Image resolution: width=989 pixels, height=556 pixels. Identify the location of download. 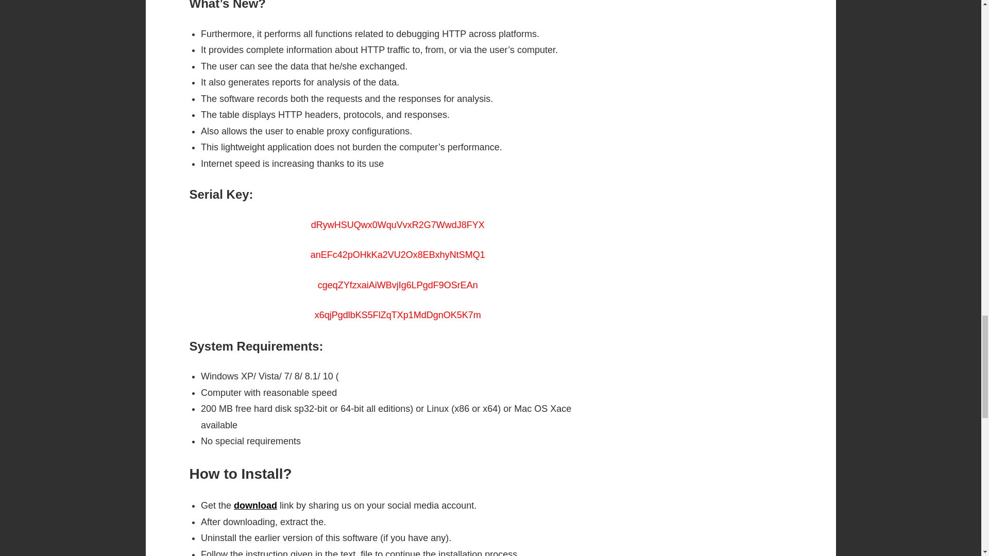
(255, 506).